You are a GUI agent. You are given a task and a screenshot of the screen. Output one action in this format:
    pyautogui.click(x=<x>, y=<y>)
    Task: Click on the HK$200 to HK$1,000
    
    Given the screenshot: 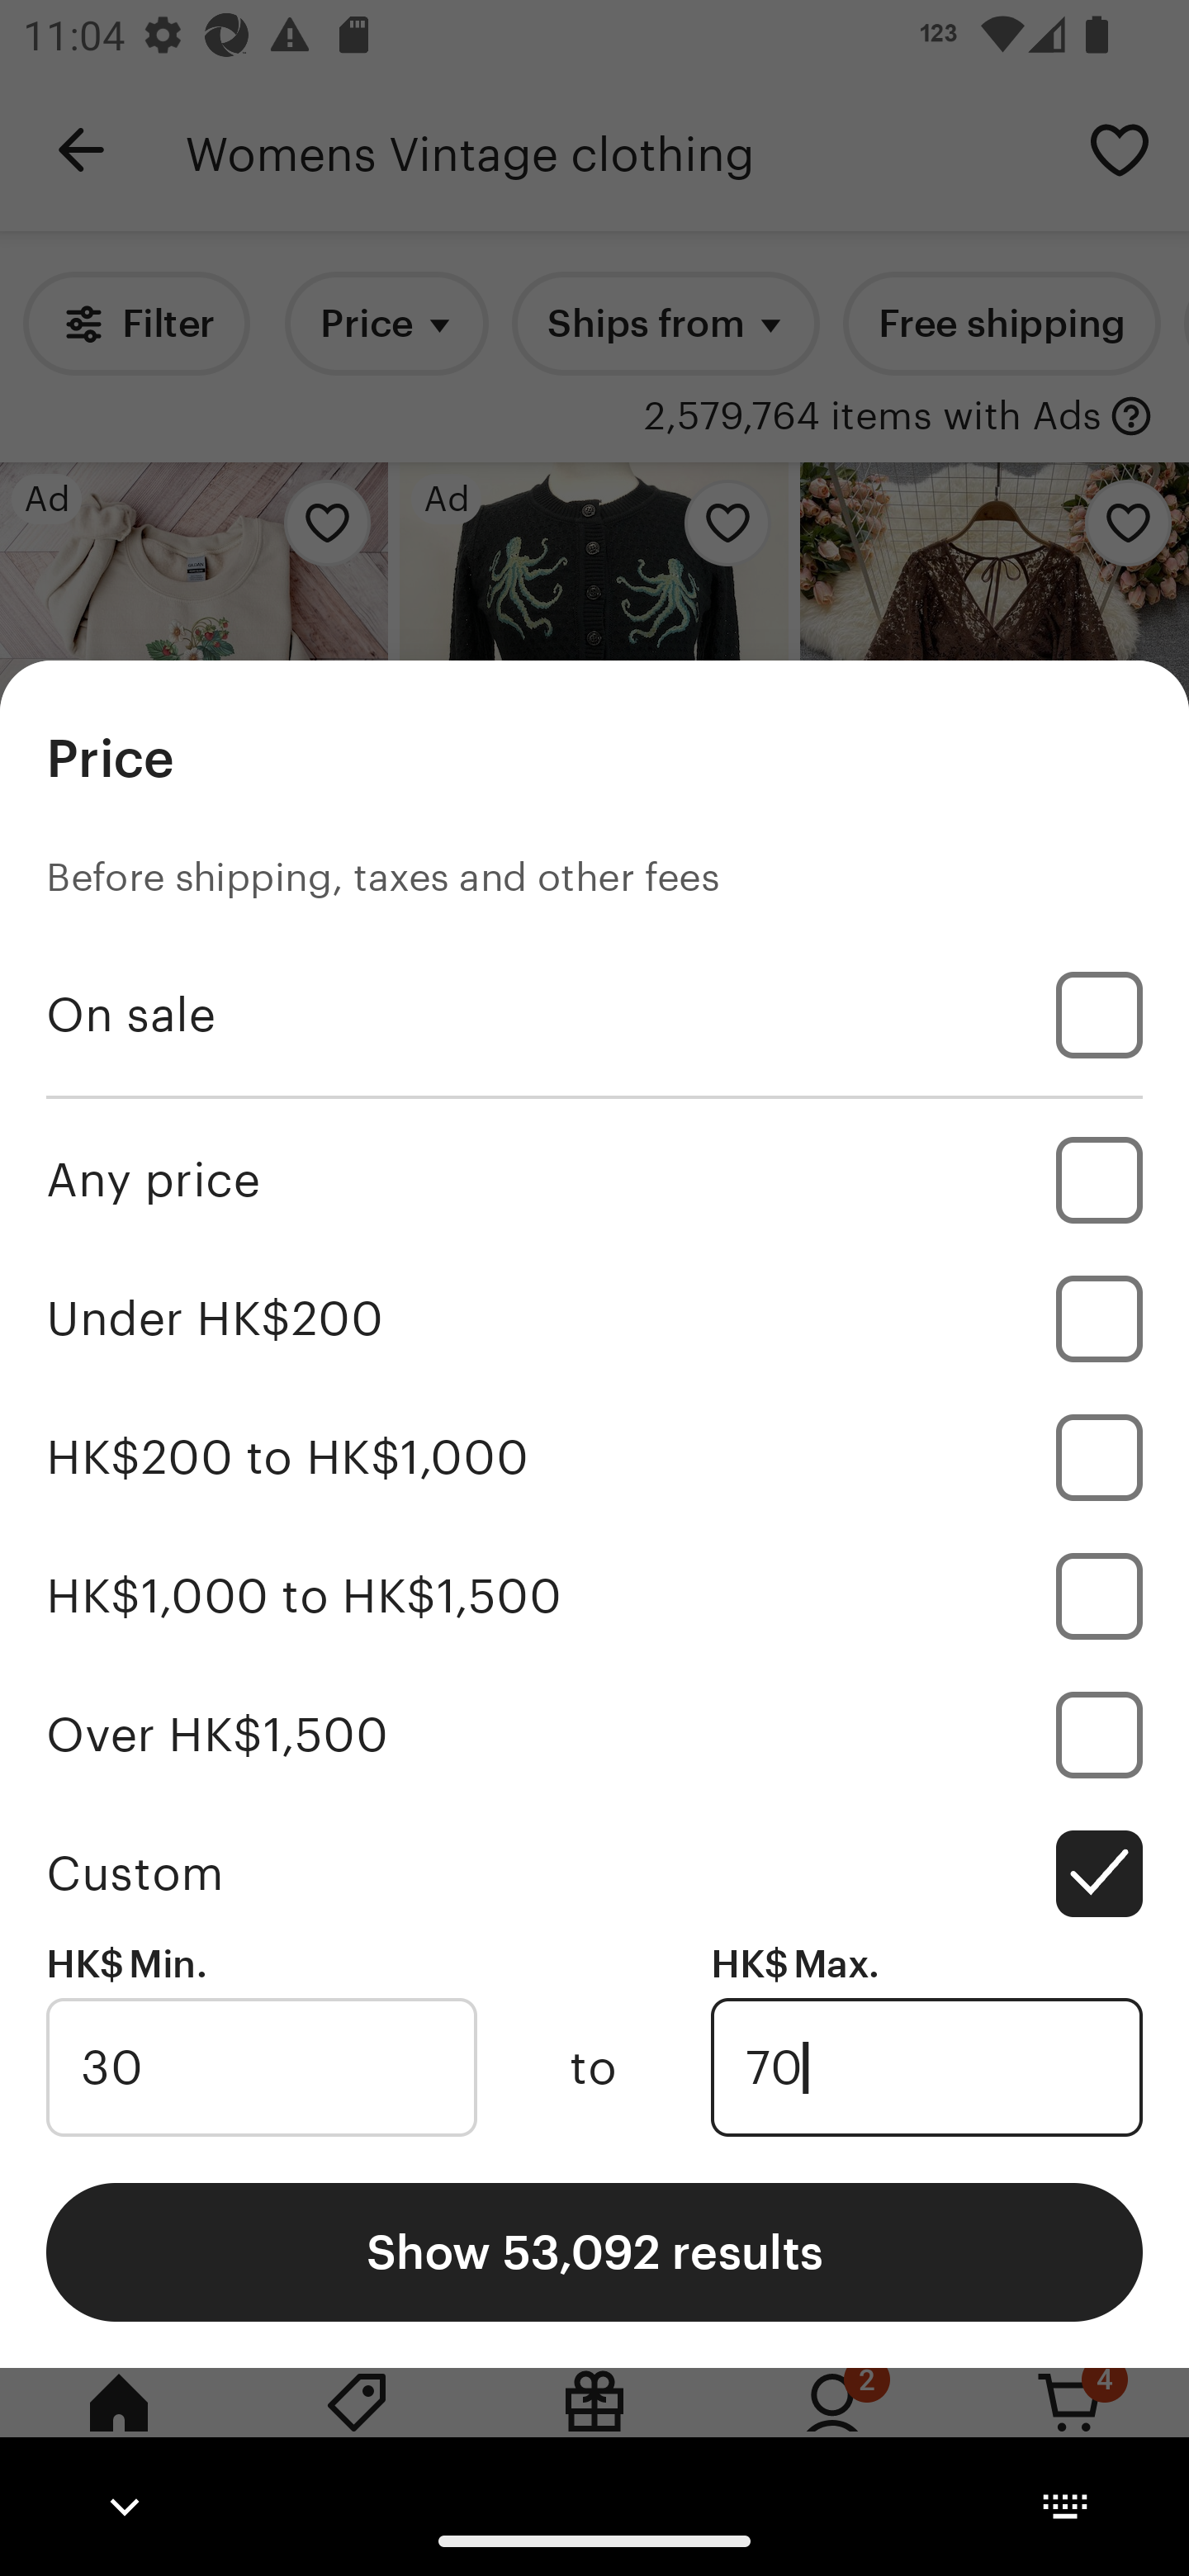 What is the action you would take?
    pyautogui.click(x=594, y=1458)
    